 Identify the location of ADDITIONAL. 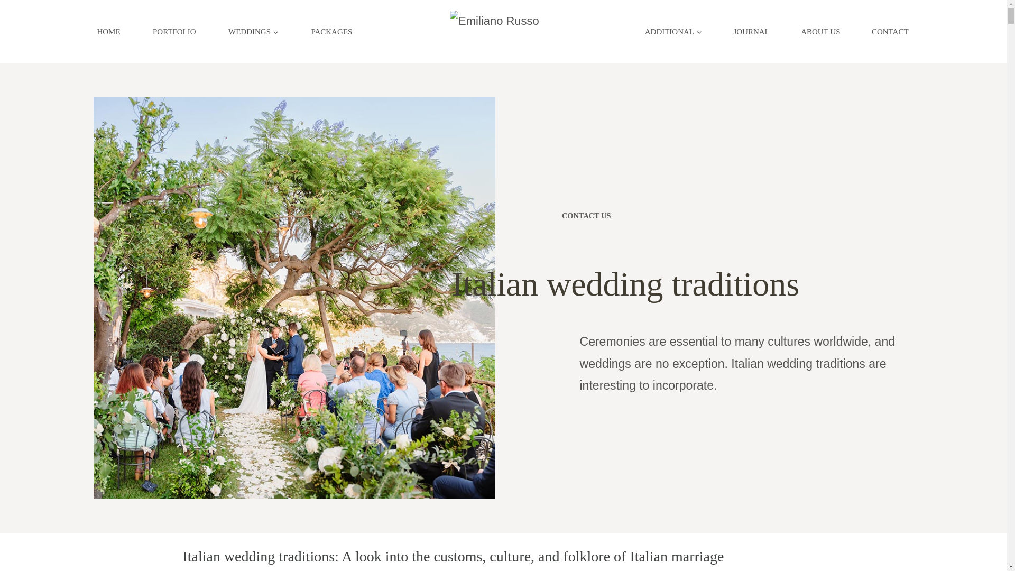
(673, 32).